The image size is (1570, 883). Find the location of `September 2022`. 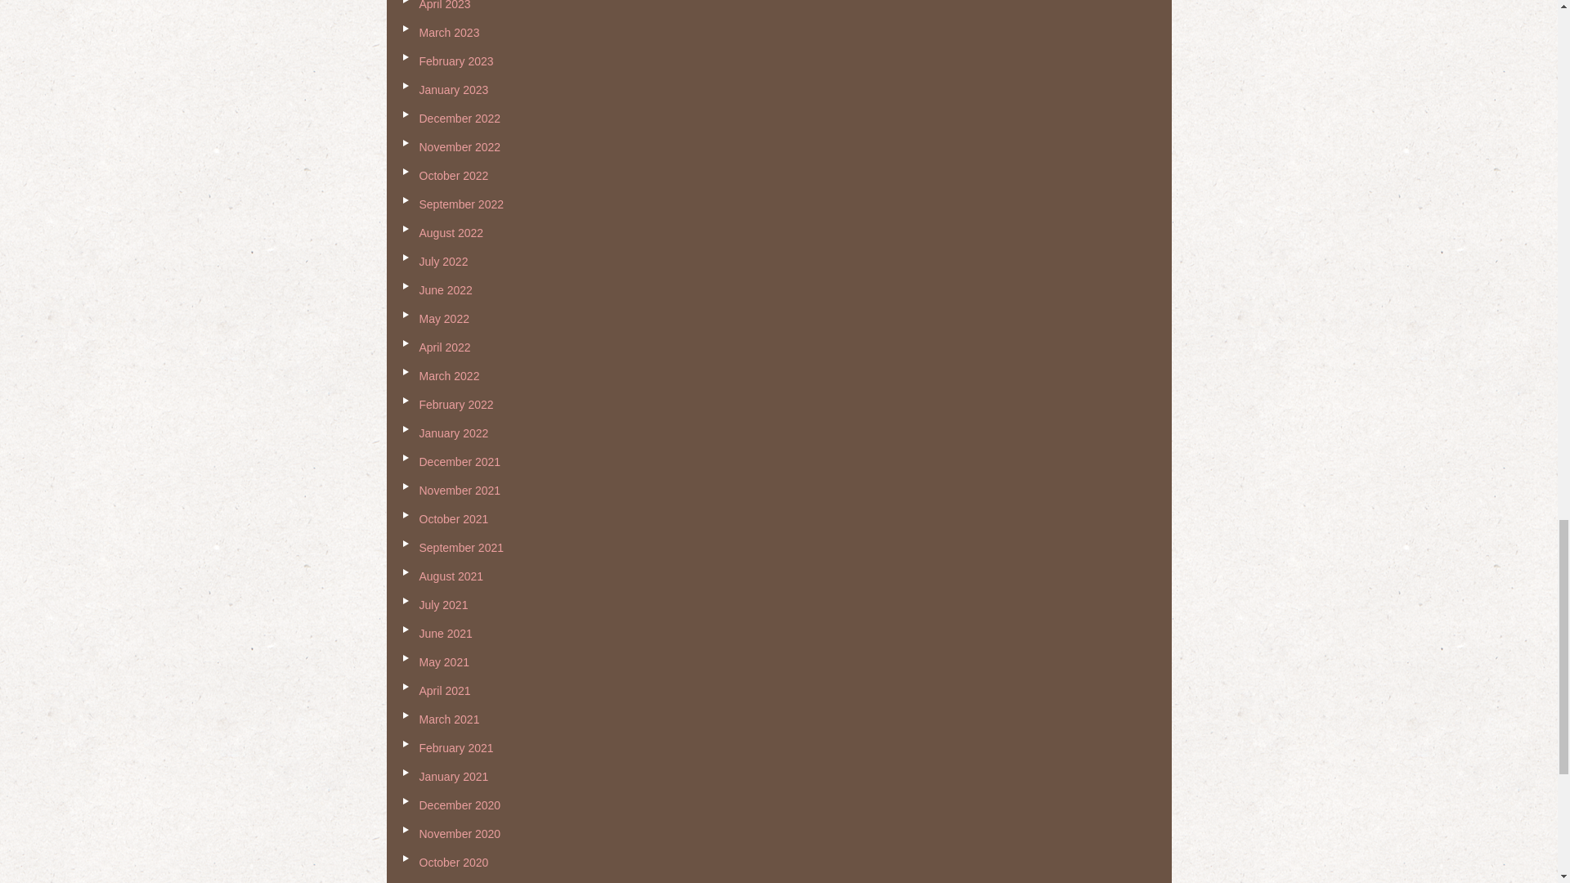

September 2022 is located at coordinates (461, 204).